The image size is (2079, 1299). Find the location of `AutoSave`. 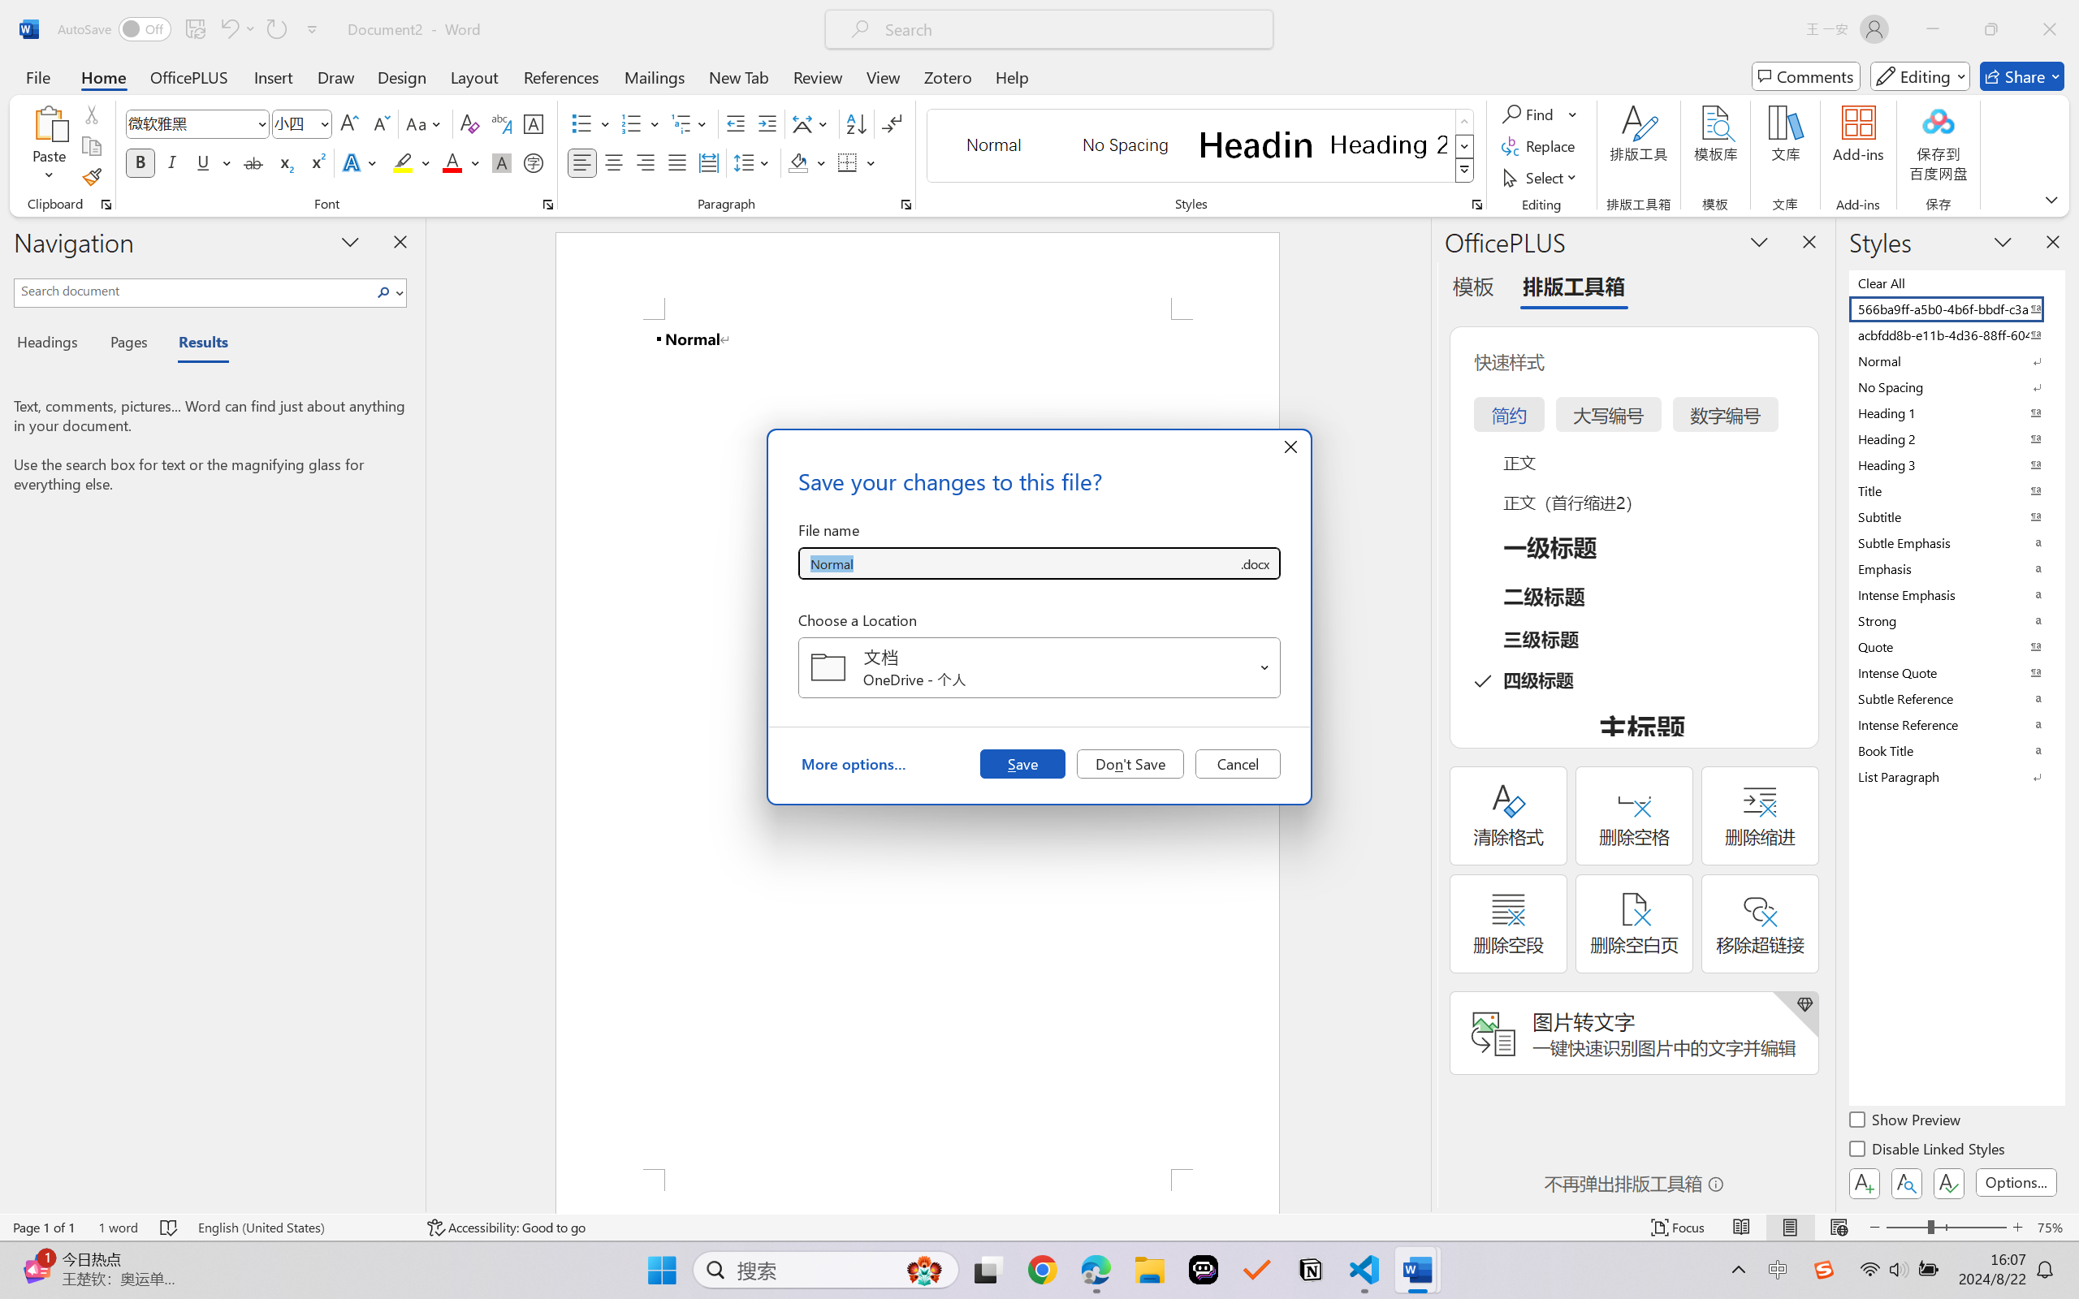

AutoSave is located at coordinates (115, 29).